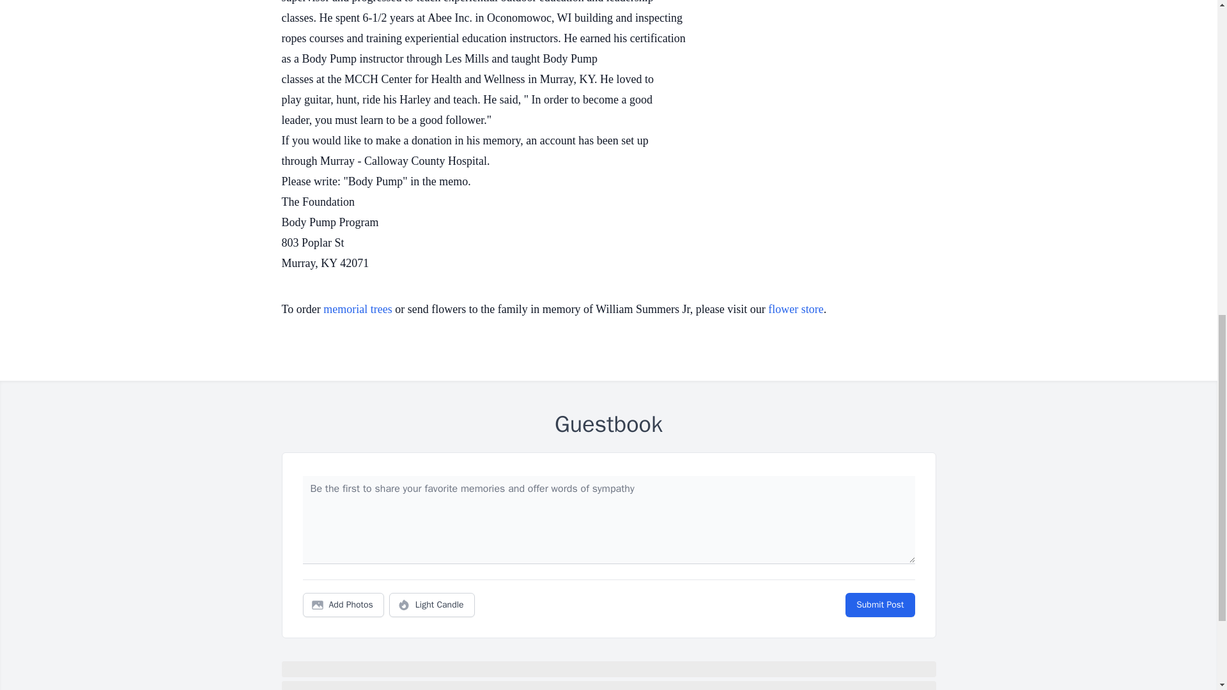 The height and width of the screenshot is (690, 1227). Describe the element at coordinates (795, 309) in the screenshot. I see `flower store` at that location.